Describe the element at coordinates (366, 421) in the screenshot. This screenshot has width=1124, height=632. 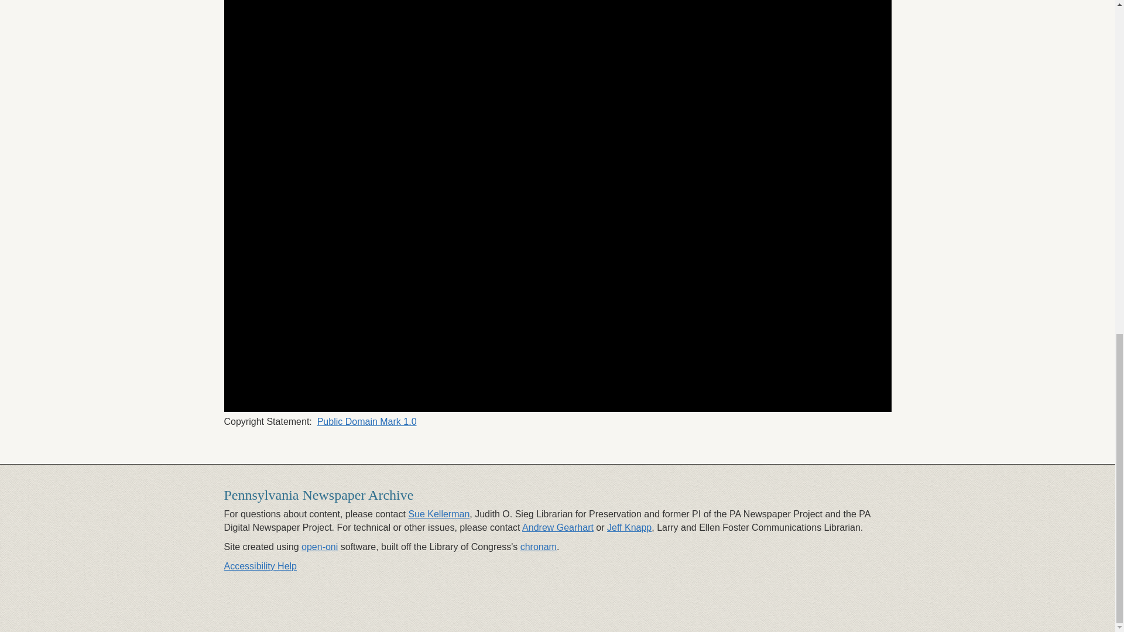
I see `Public Domain Mark 1.0` at that location.